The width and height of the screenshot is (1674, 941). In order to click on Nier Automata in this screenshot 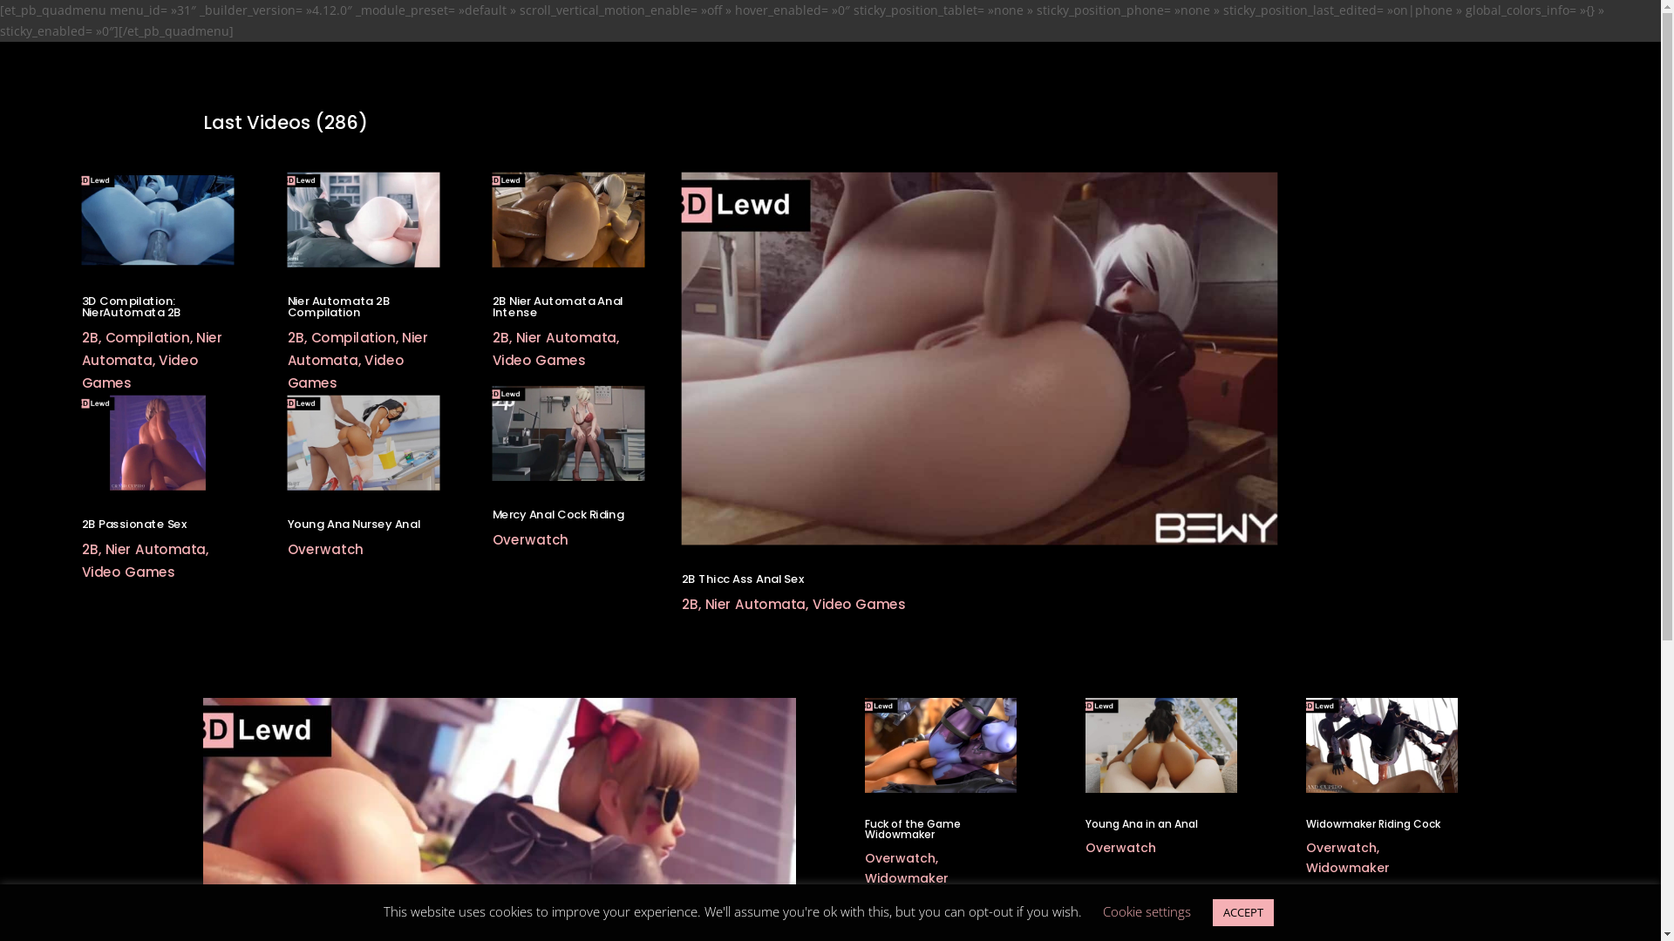, I will do `click(563, 338)`.